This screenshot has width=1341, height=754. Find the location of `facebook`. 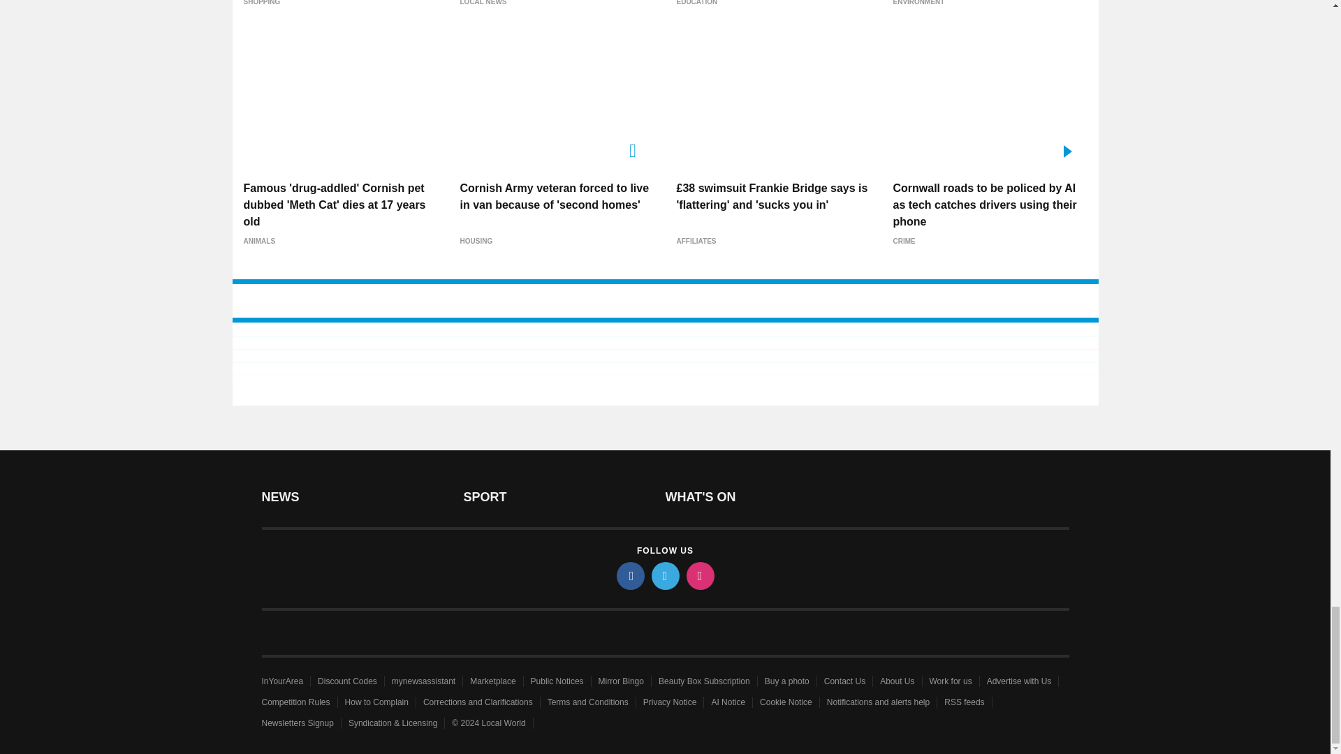

facebook is located at coordinates (629, 575).